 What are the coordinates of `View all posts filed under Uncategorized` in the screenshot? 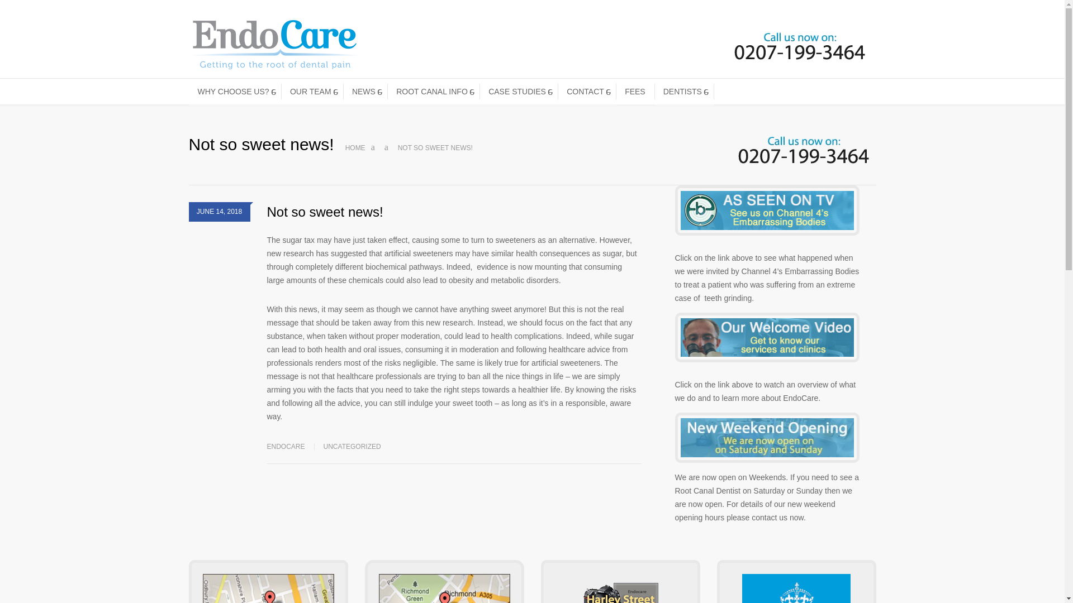 It's located at (352, 446).